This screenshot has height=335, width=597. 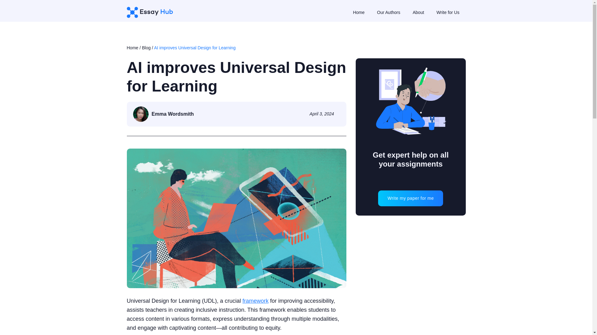 What do you see at coordinates (410, 199) in the screenshot?
I see `Write my paper for me` at bounding box center [410, 199].